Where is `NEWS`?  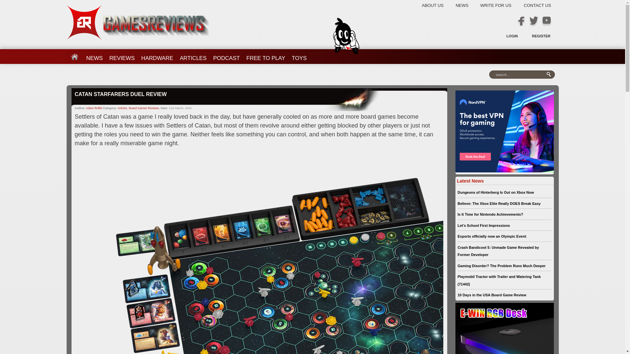 NEWS is located at coordinates (467, 5).